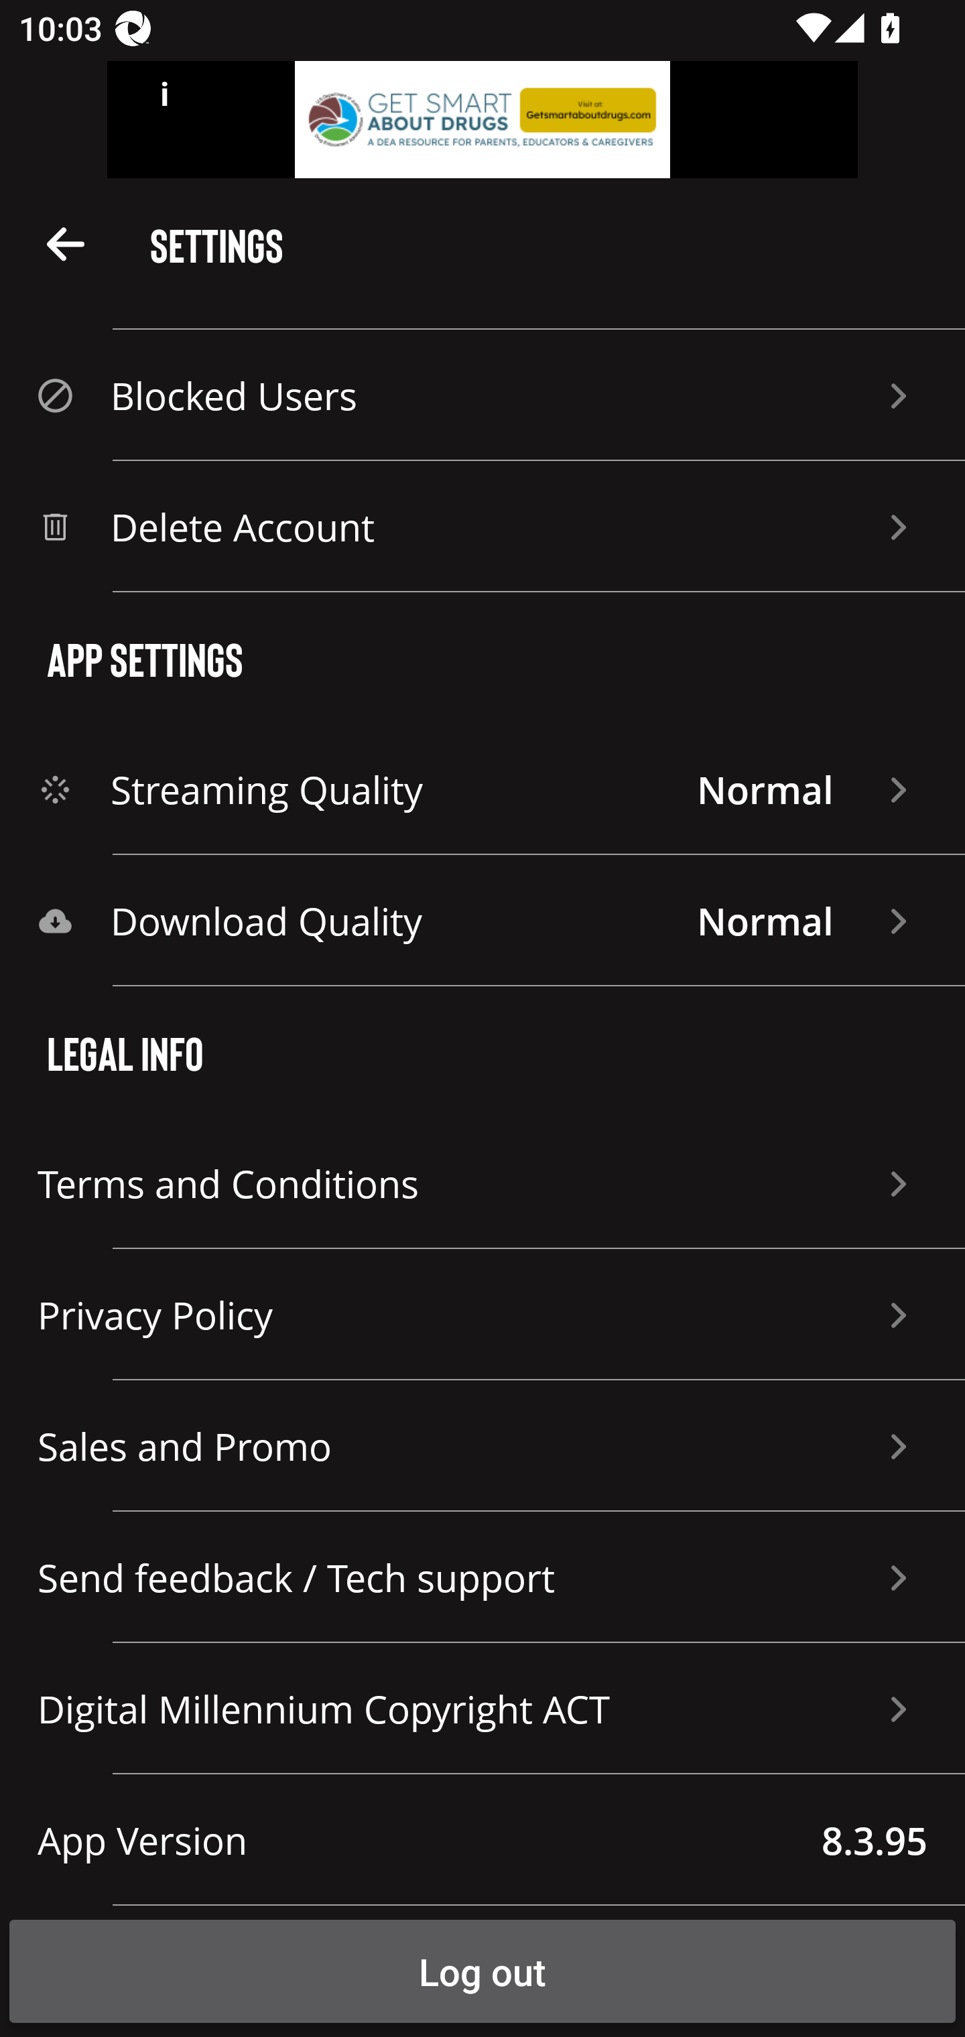  I want to click on Streaming Quality Normal, so click(482, 789).